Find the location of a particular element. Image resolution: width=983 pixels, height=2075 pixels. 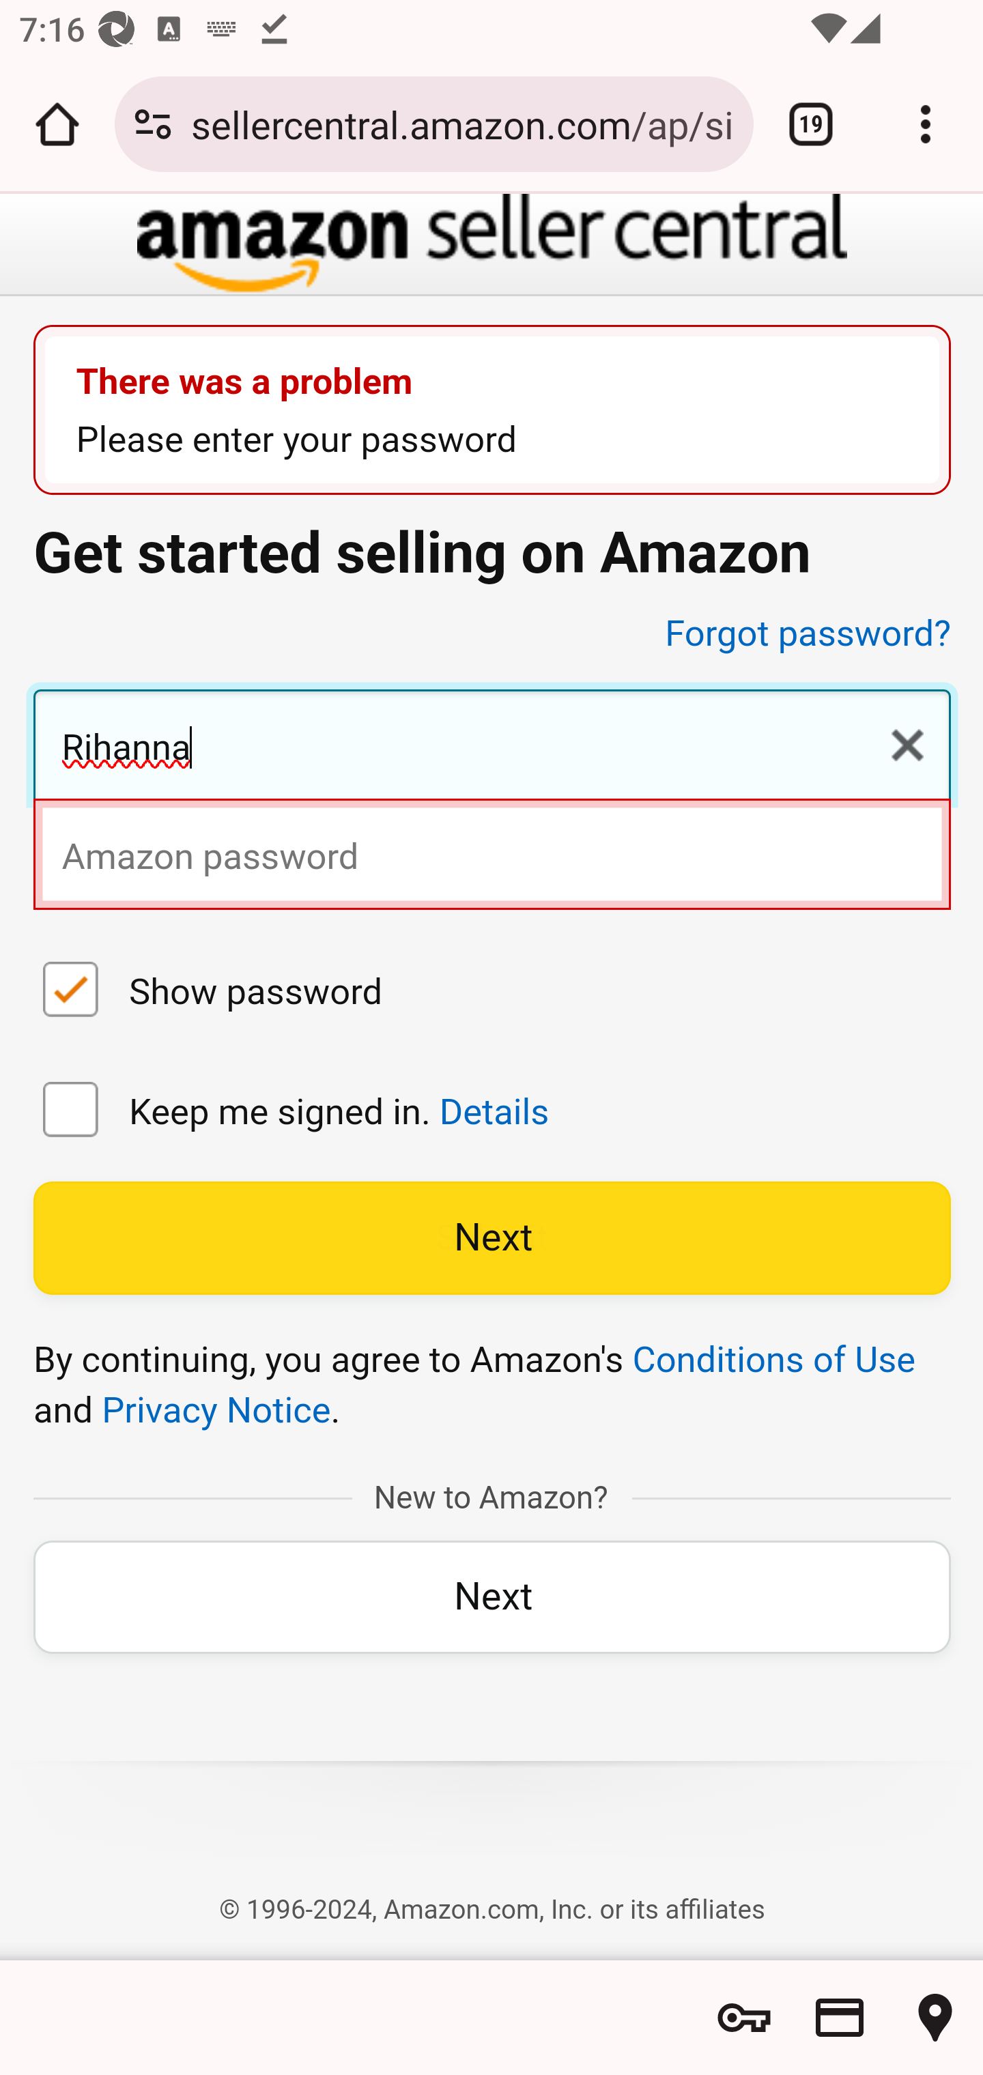

Privacy Notice is located at coordinates (216, 1410).